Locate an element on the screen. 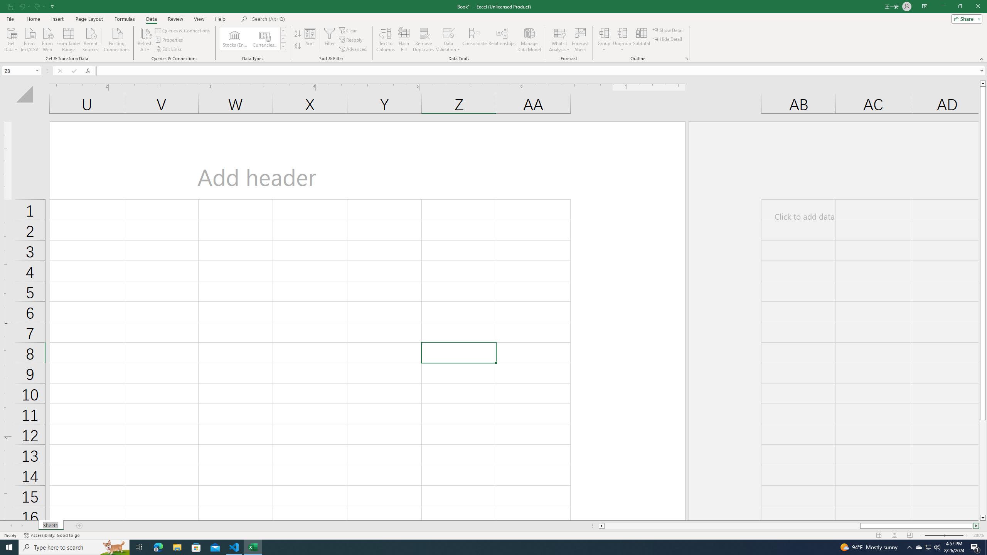 This screenshot has height=555, width=987. Row Down is located at coordinates (283, 39).